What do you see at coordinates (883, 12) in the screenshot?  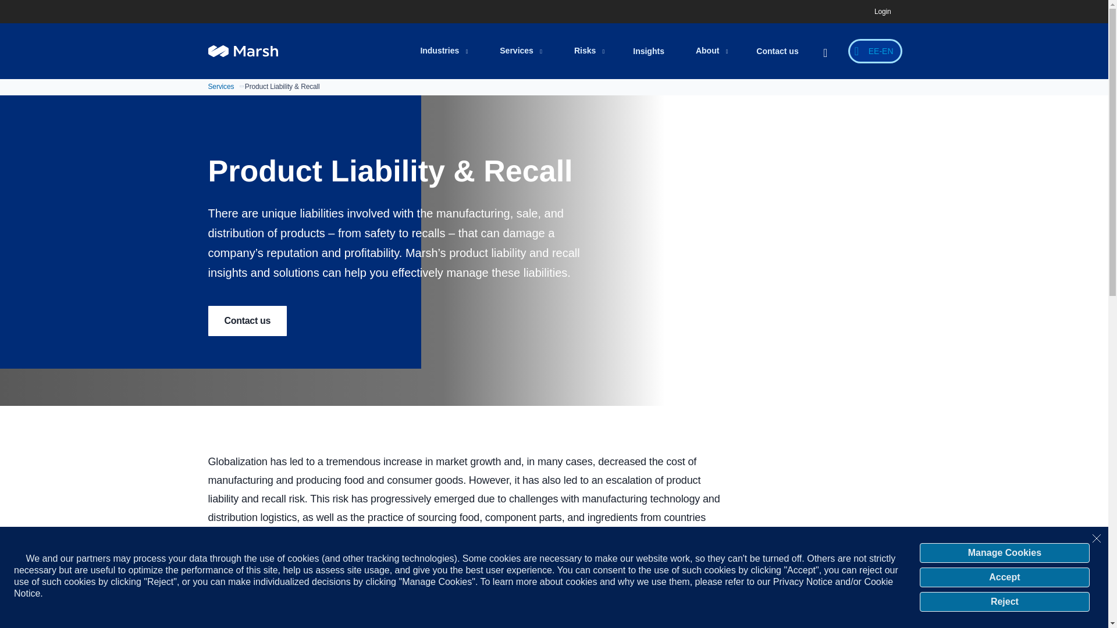 I see `Login` at bounding box center [883, 12].